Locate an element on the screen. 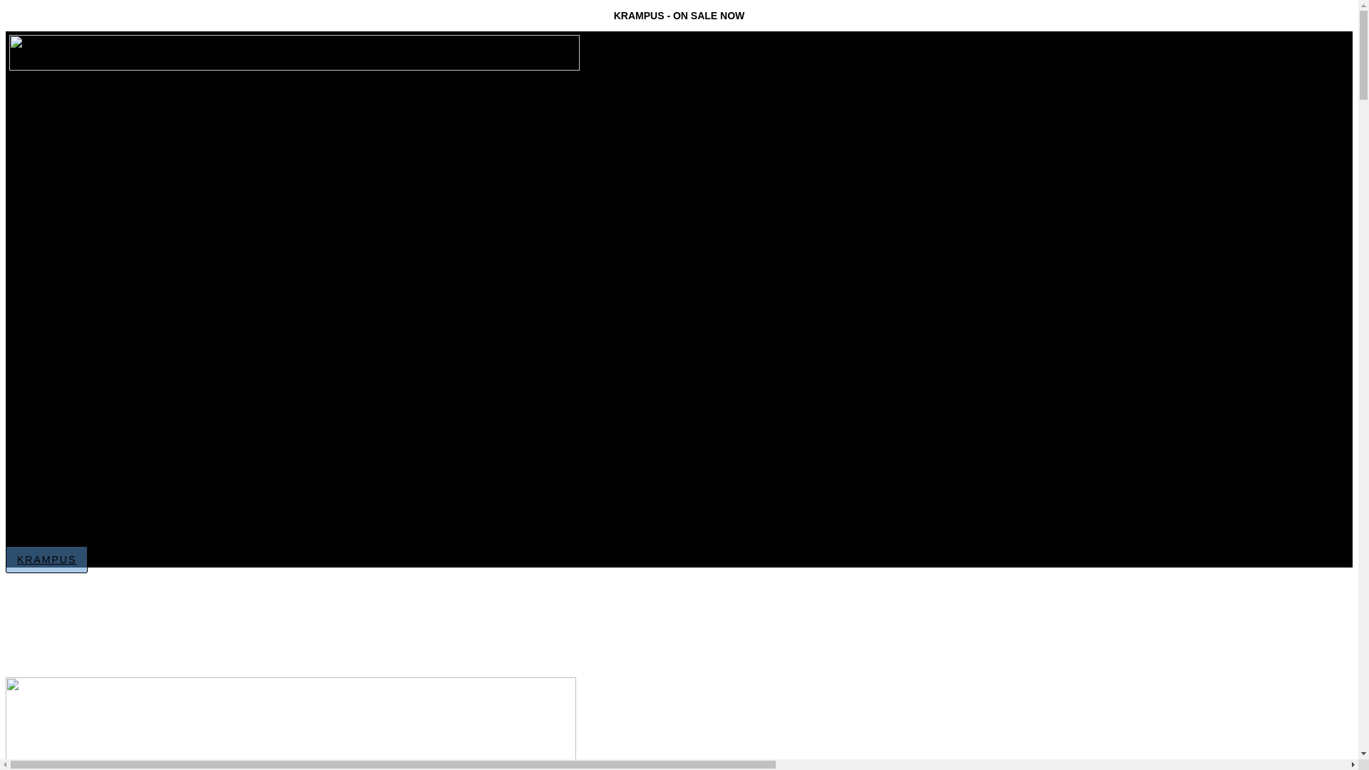 The image size is (1369, 770). ABOUT is located at coordinates (49, 435).